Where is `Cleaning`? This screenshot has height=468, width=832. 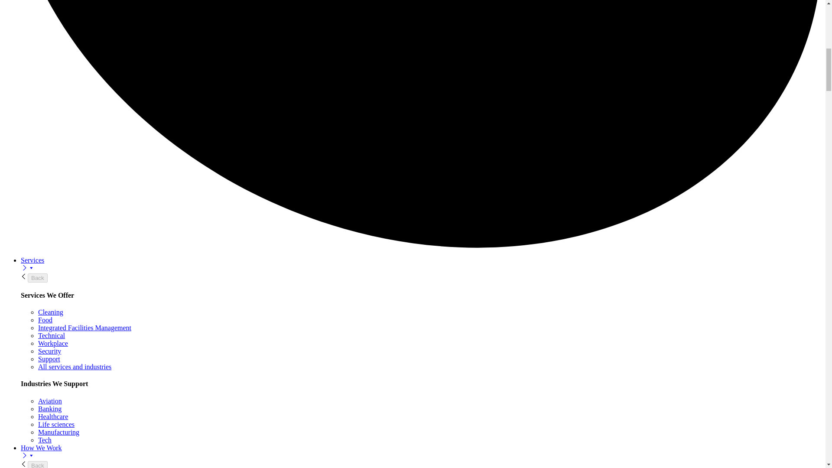
Cleaning is located at coordinates (50, 312).